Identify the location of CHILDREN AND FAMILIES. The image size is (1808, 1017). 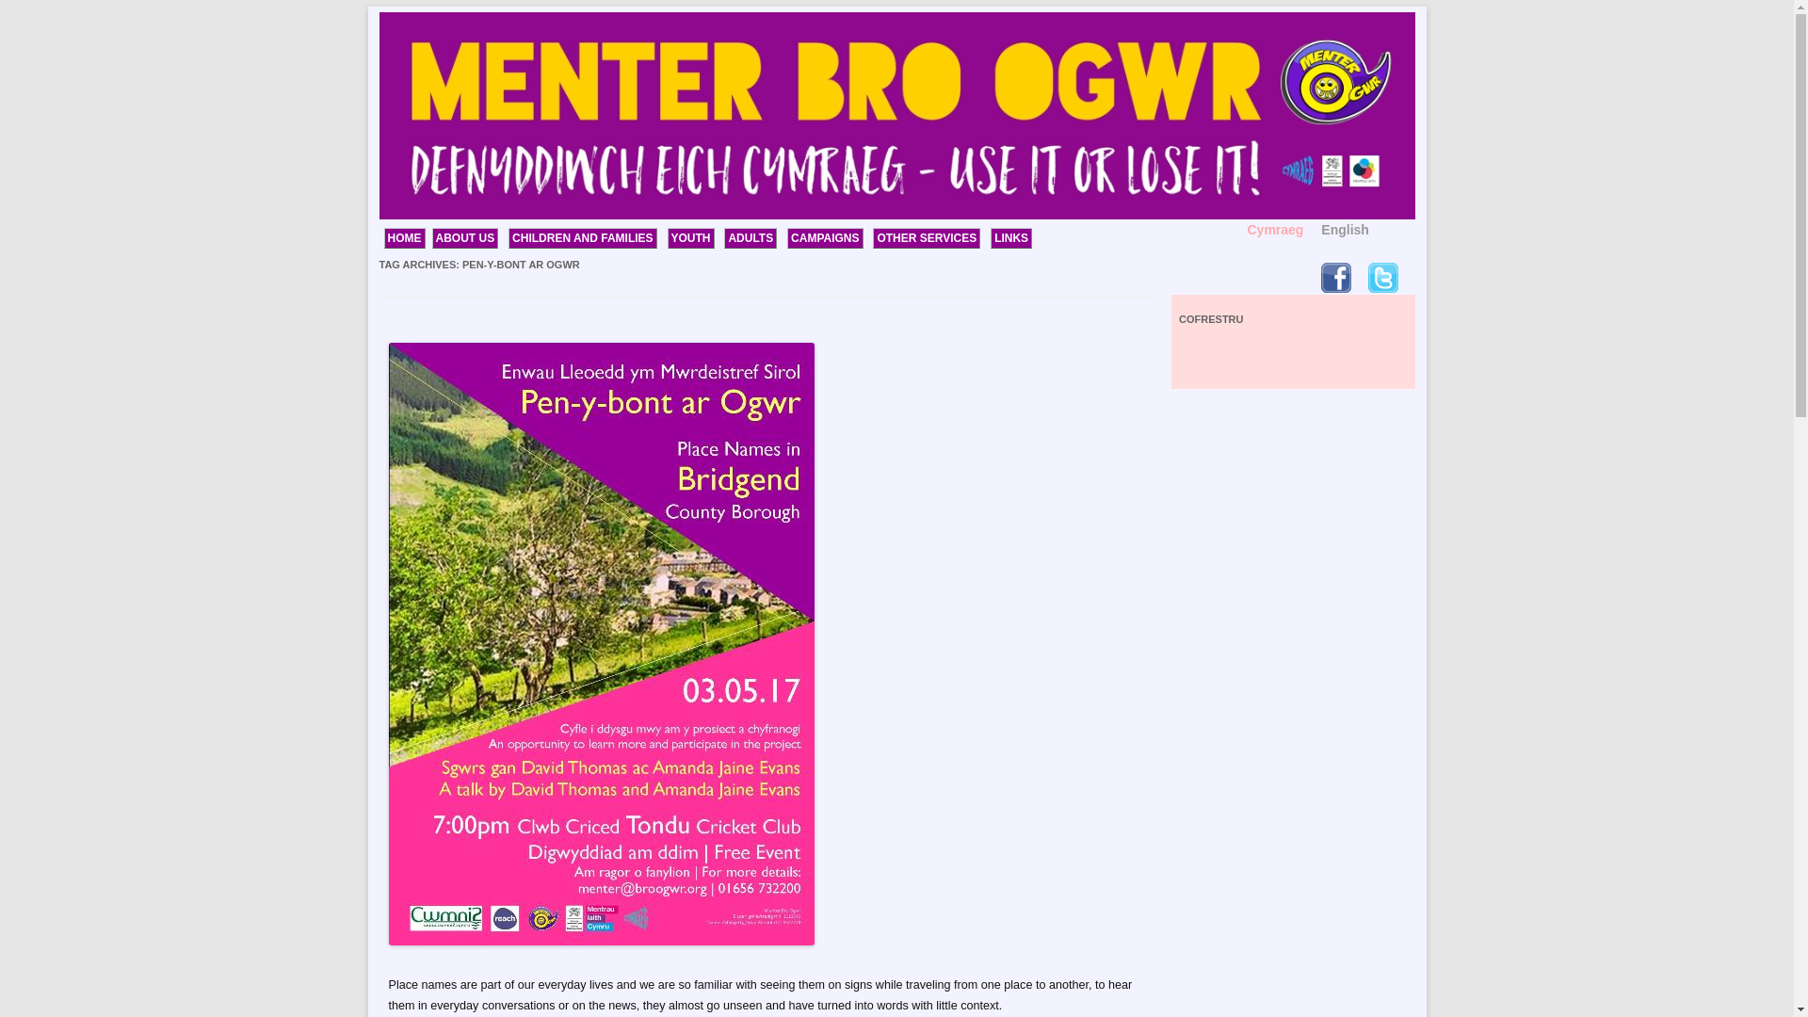
(582, 237).